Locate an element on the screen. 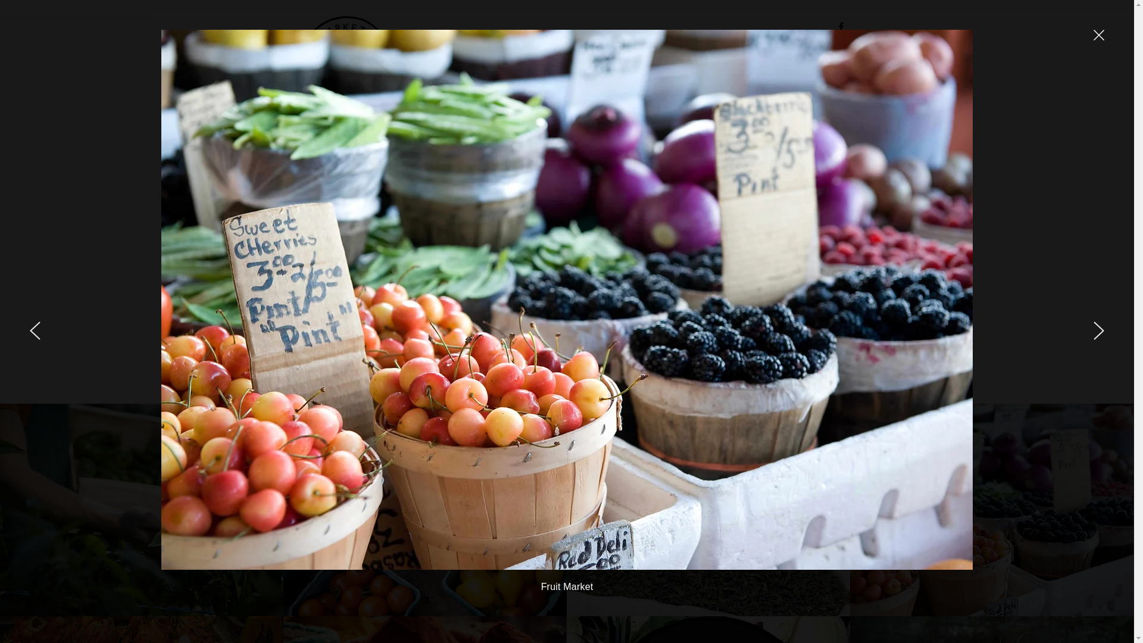  Apply for a Stall is located at coordinates (790, 71).